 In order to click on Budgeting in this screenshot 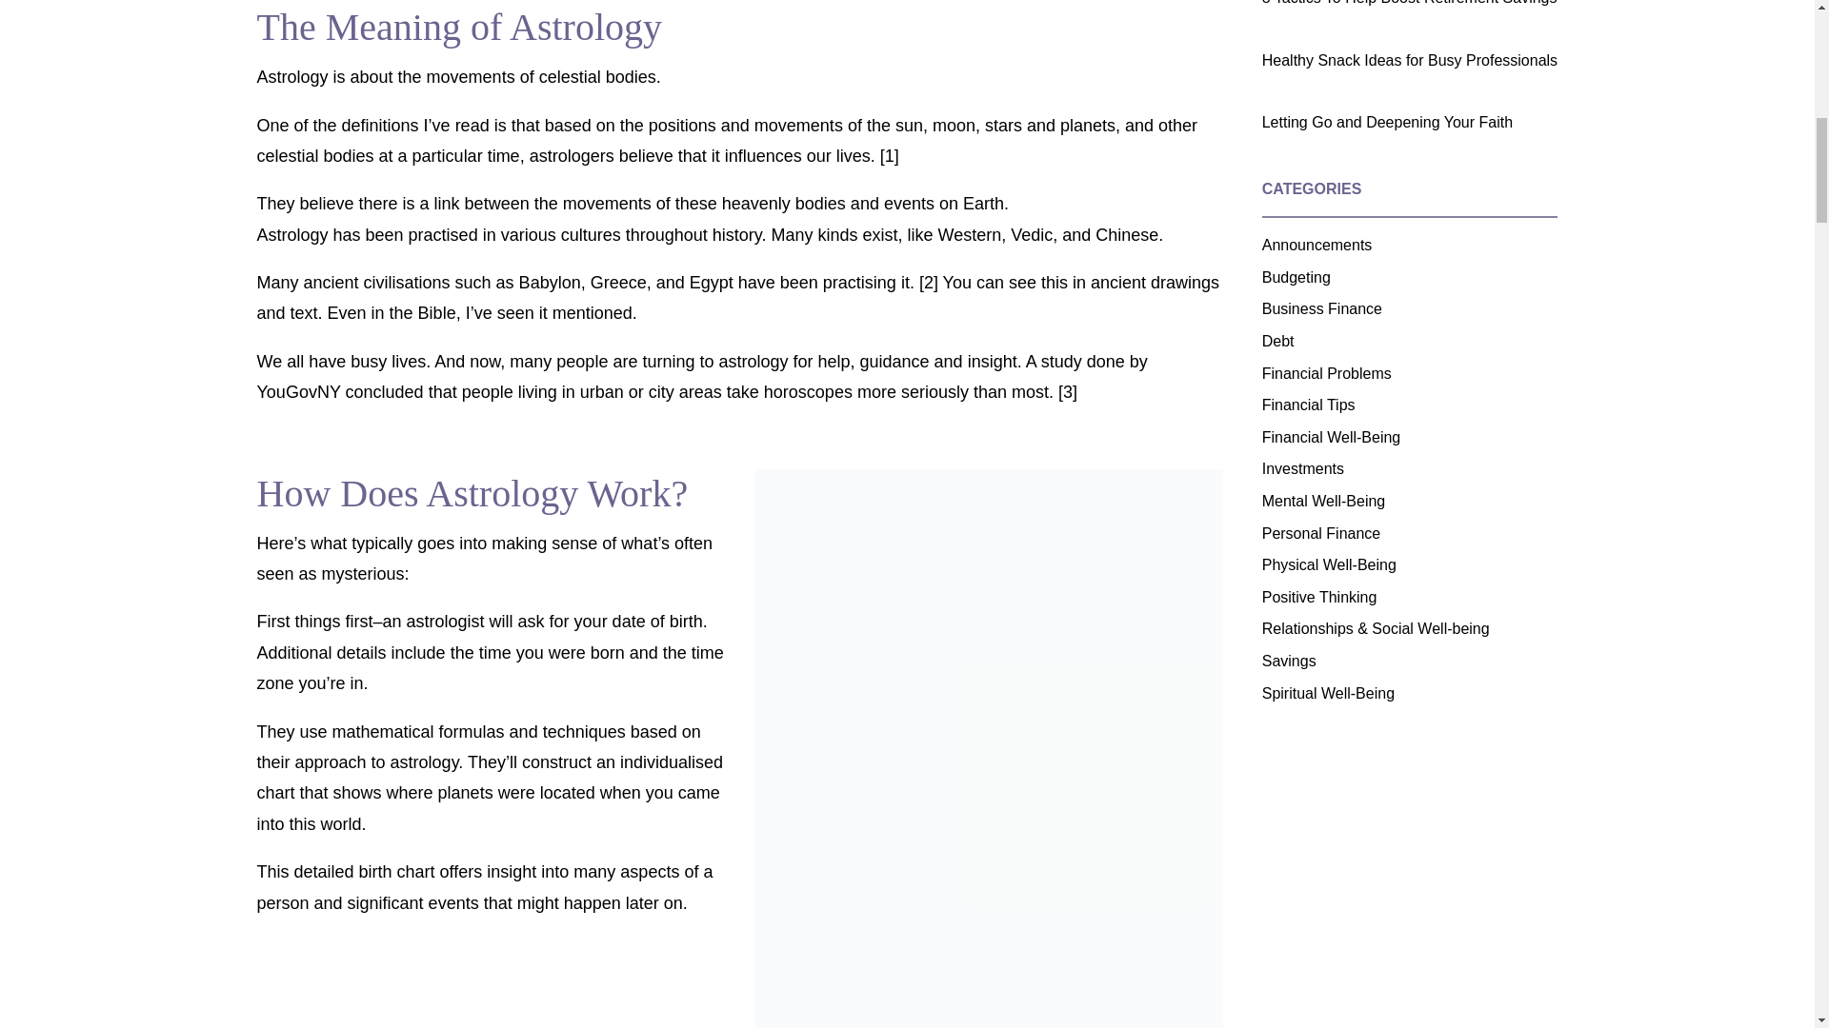, I will do `click(1296, 277)`.